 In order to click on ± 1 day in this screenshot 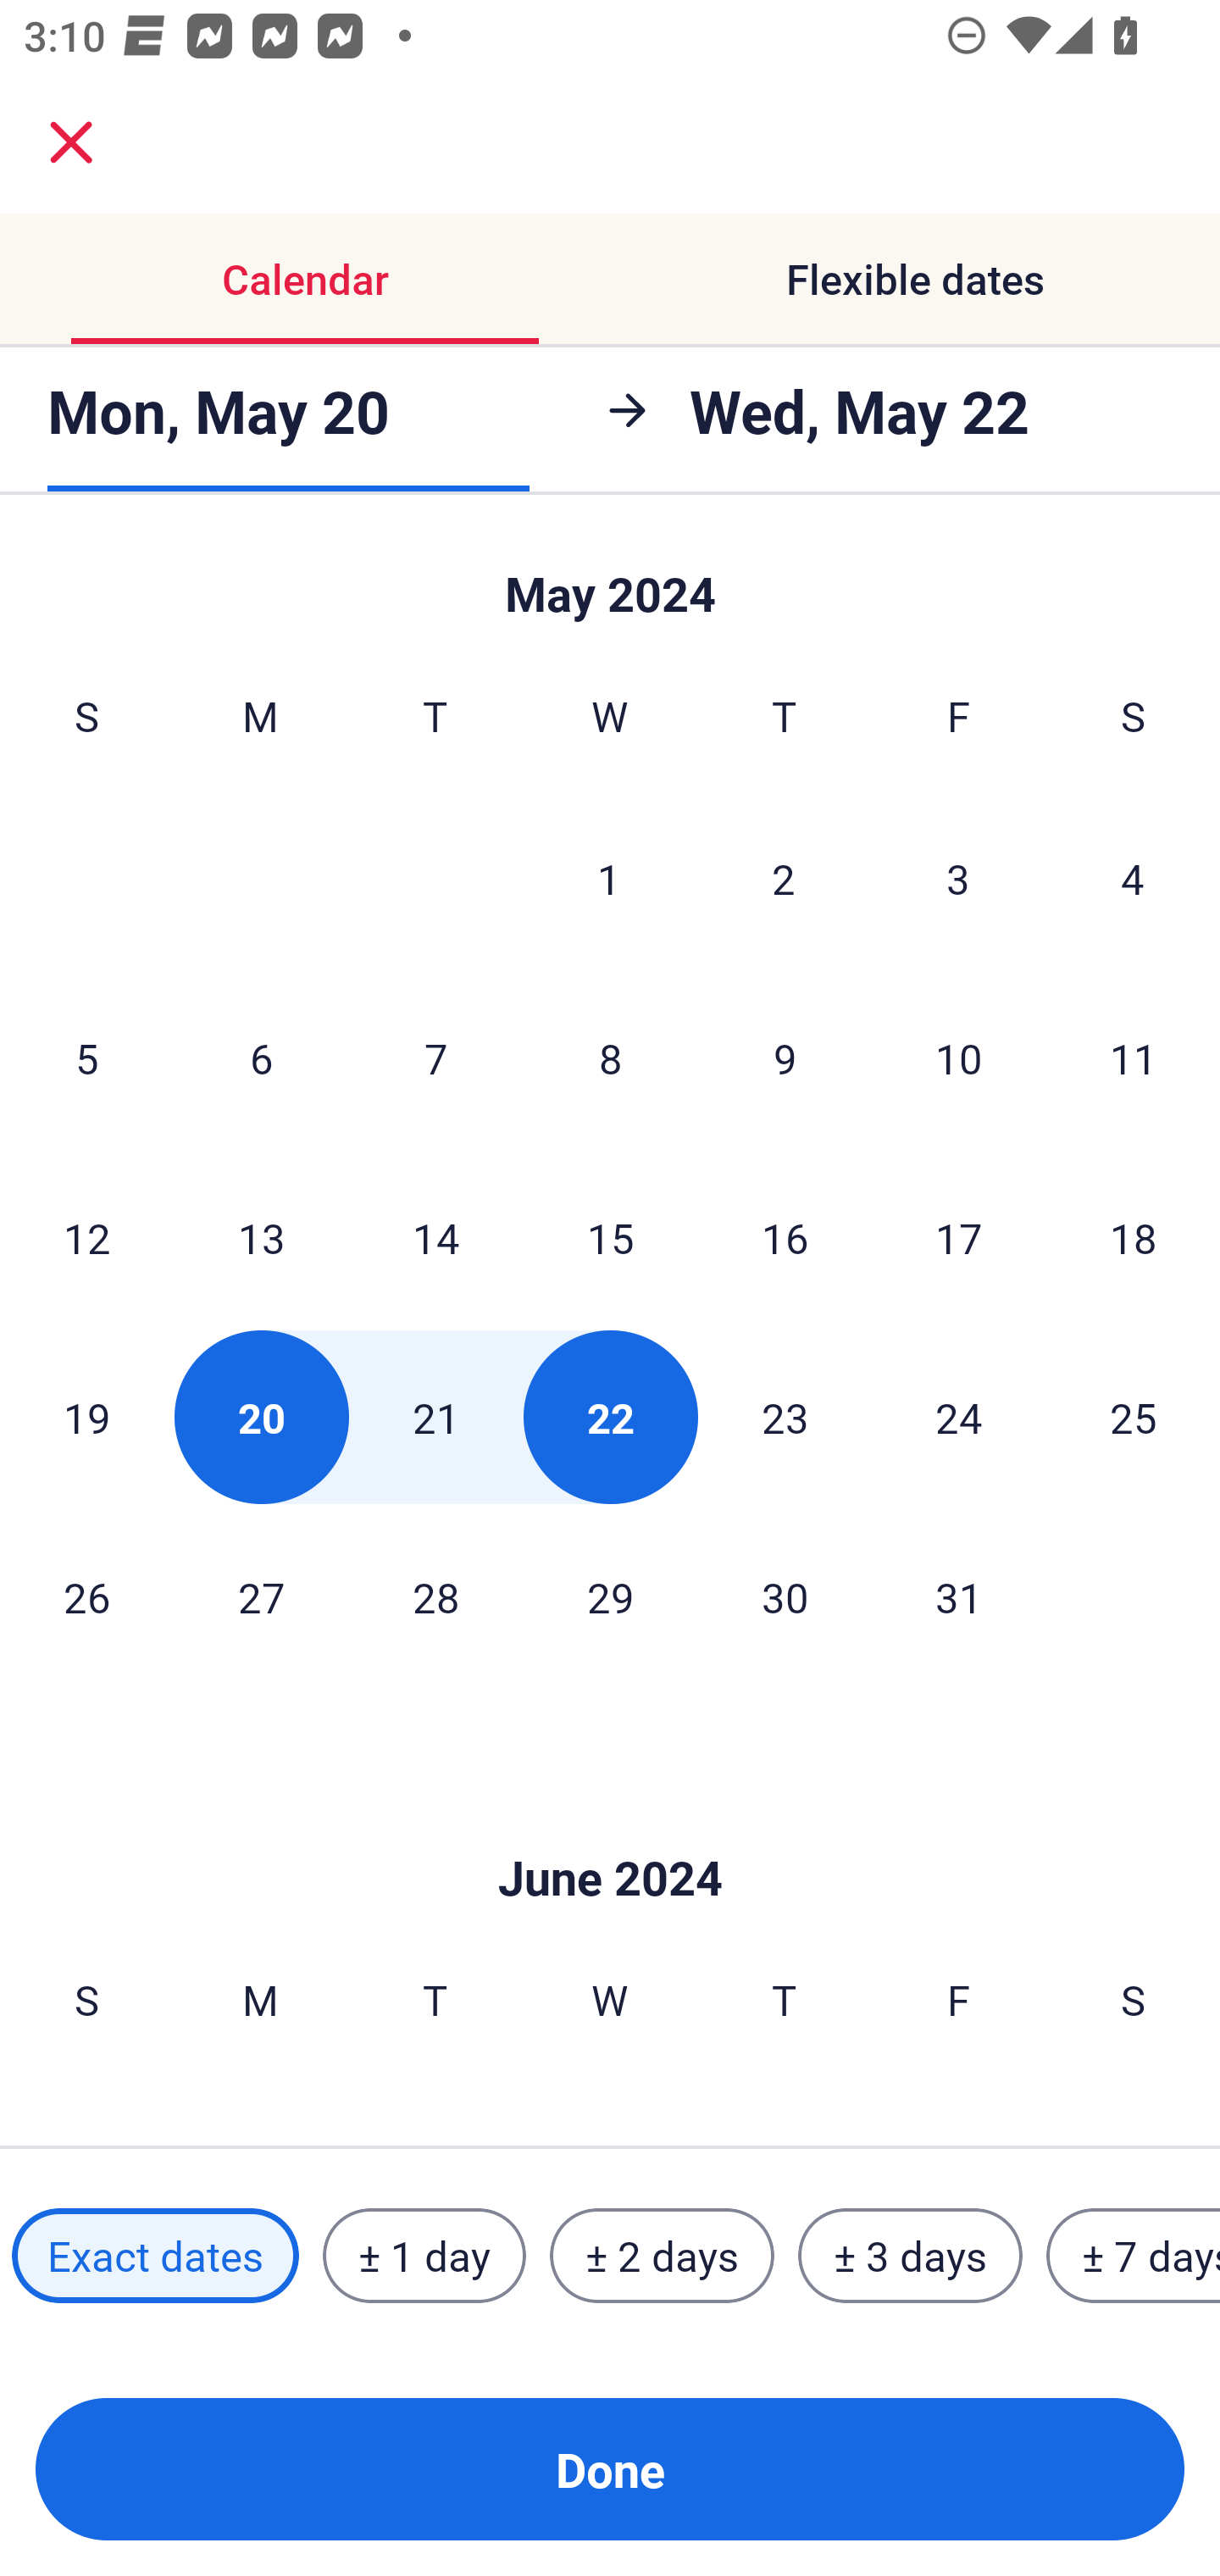, I will do `click(424, 2255)`.